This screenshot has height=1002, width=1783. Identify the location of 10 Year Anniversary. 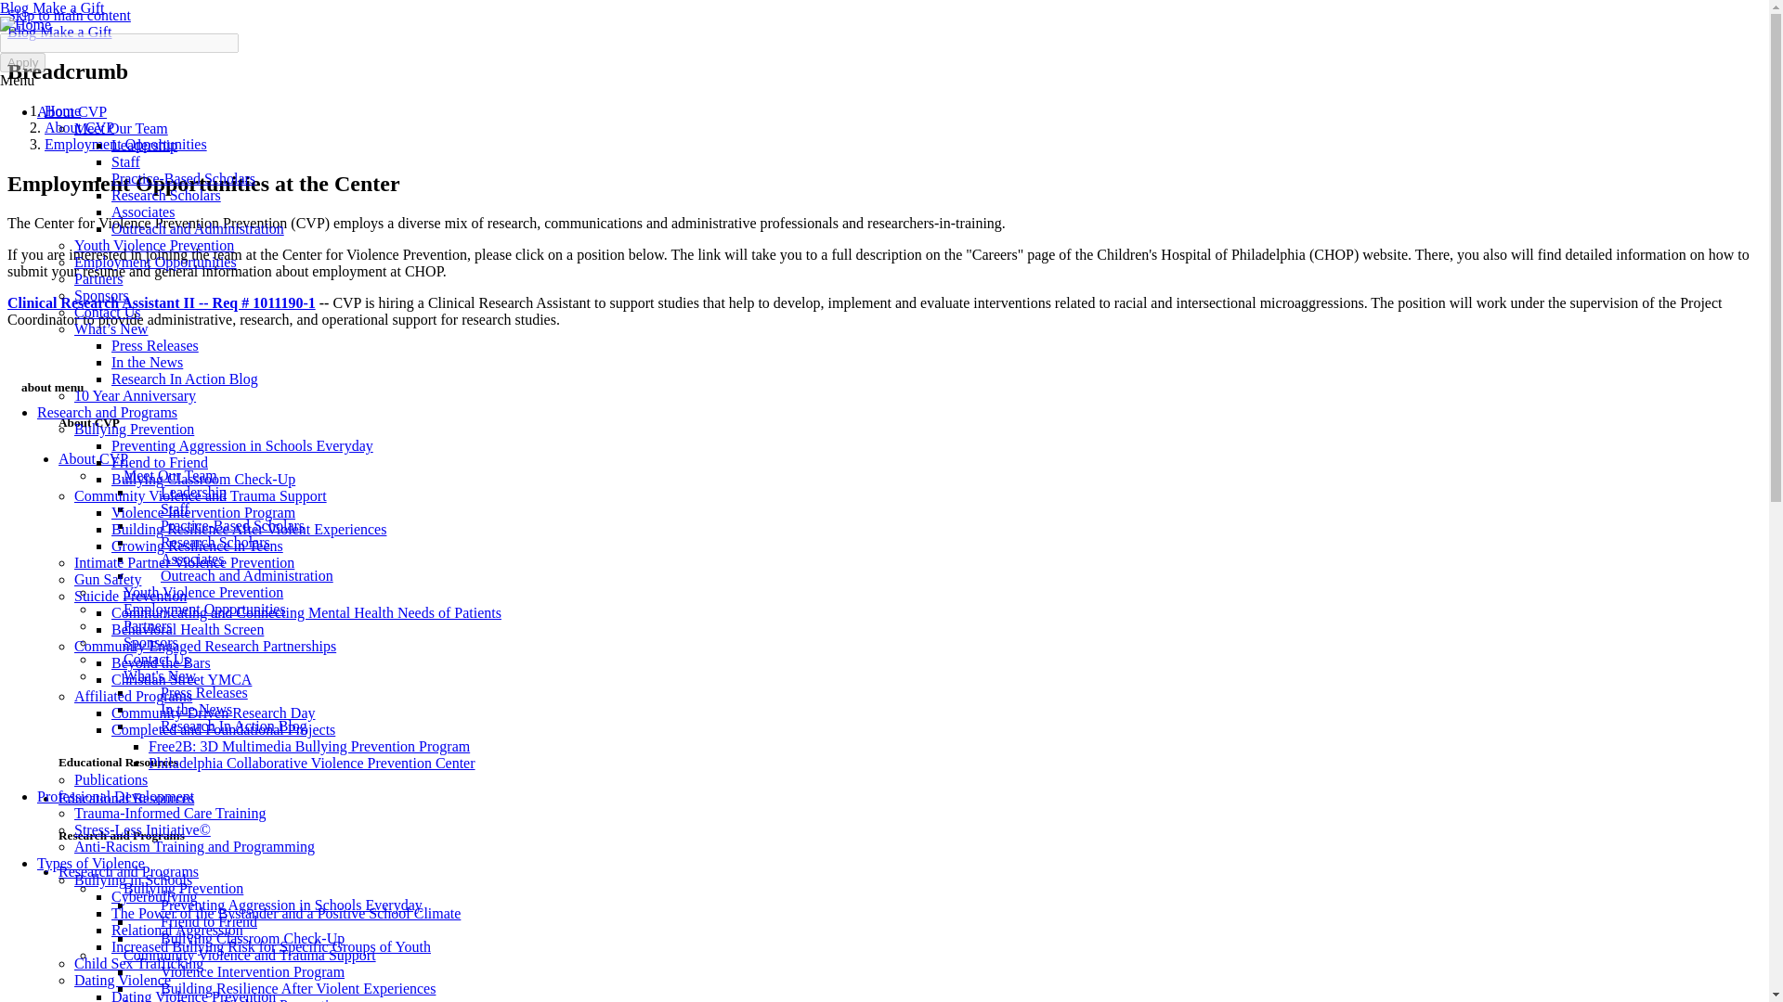
(136, 395).